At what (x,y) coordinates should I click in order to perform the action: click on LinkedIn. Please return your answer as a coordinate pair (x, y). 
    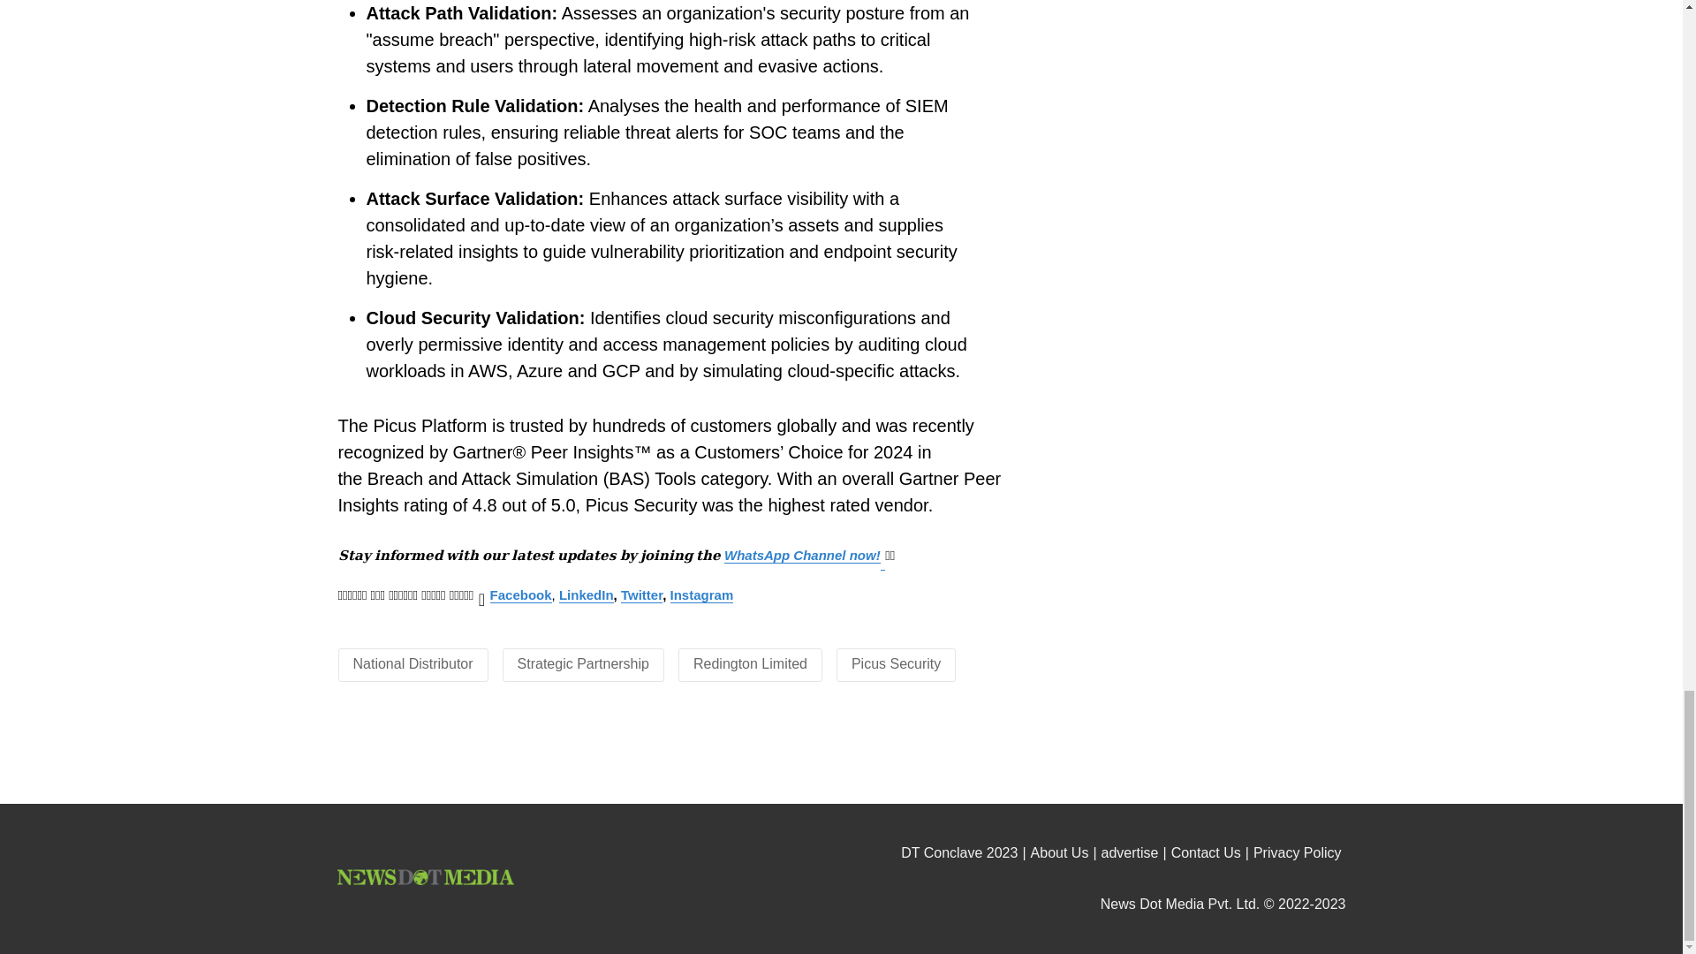
    Looking at the image, I should click on (587, 594).